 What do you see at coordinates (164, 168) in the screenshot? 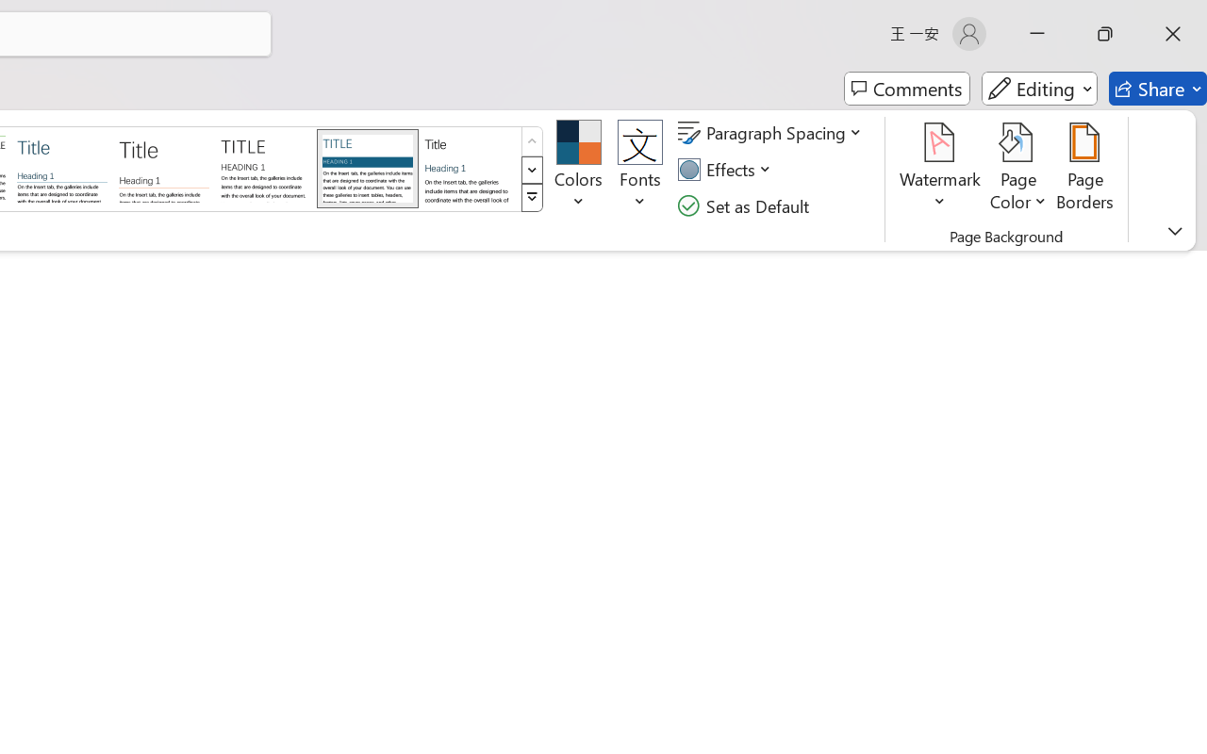
I see `Lines (Stylish)` at bounding box center [164, 168].